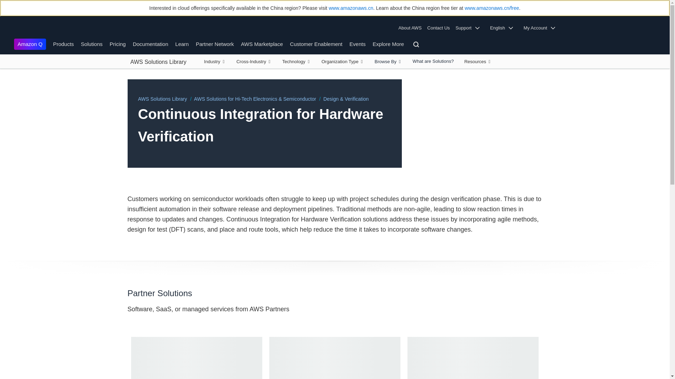  I want to click on www.amazonaws.cn, so click(351, 8).